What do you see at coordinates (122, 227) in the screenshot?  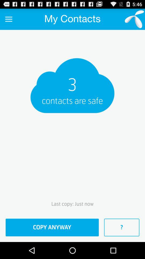 I see `choose the item to the right of copy anyway` at bounding box center [122, 227].